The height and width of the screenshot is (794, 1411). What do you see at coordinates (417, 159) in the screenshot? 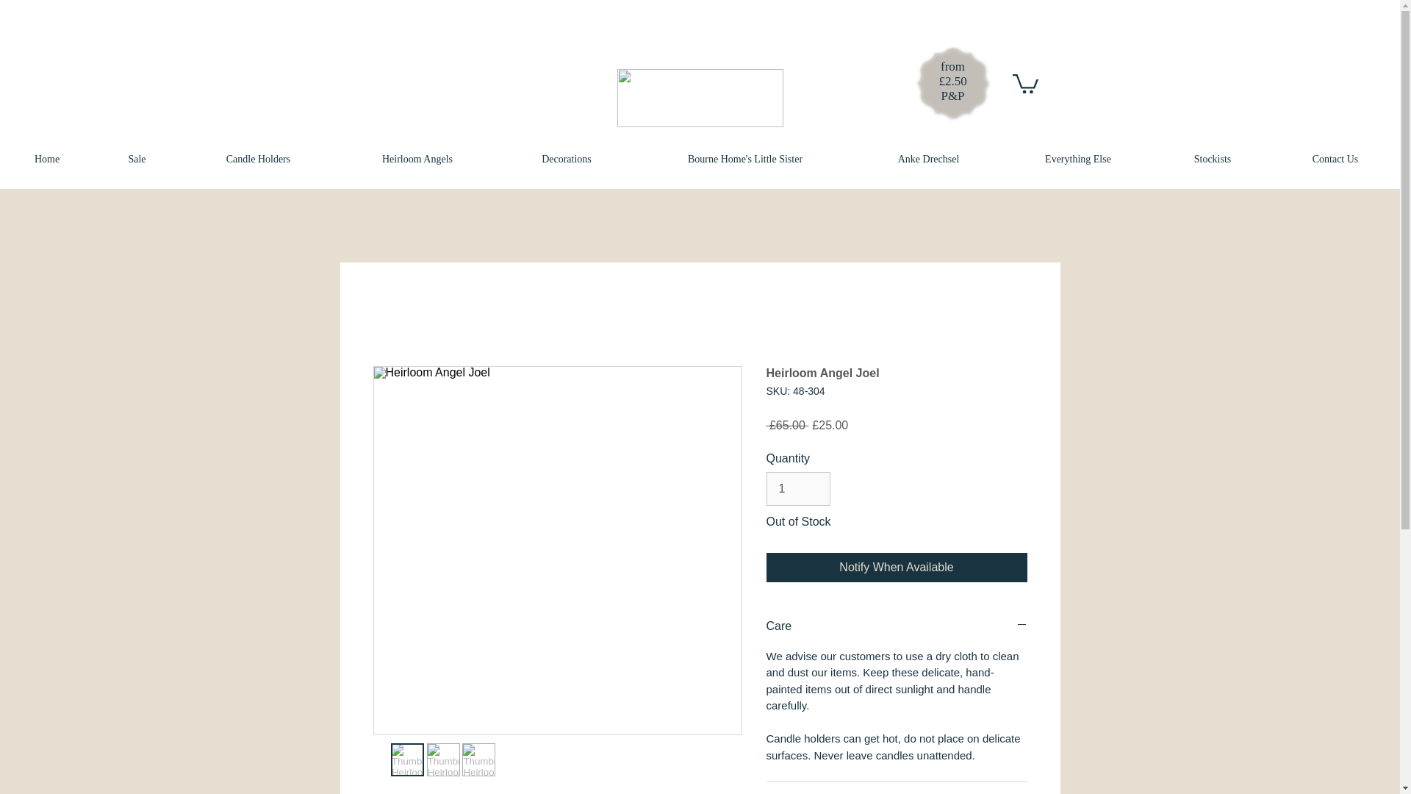
I see `Heirloom Angels` at bounding box center [417, 159].